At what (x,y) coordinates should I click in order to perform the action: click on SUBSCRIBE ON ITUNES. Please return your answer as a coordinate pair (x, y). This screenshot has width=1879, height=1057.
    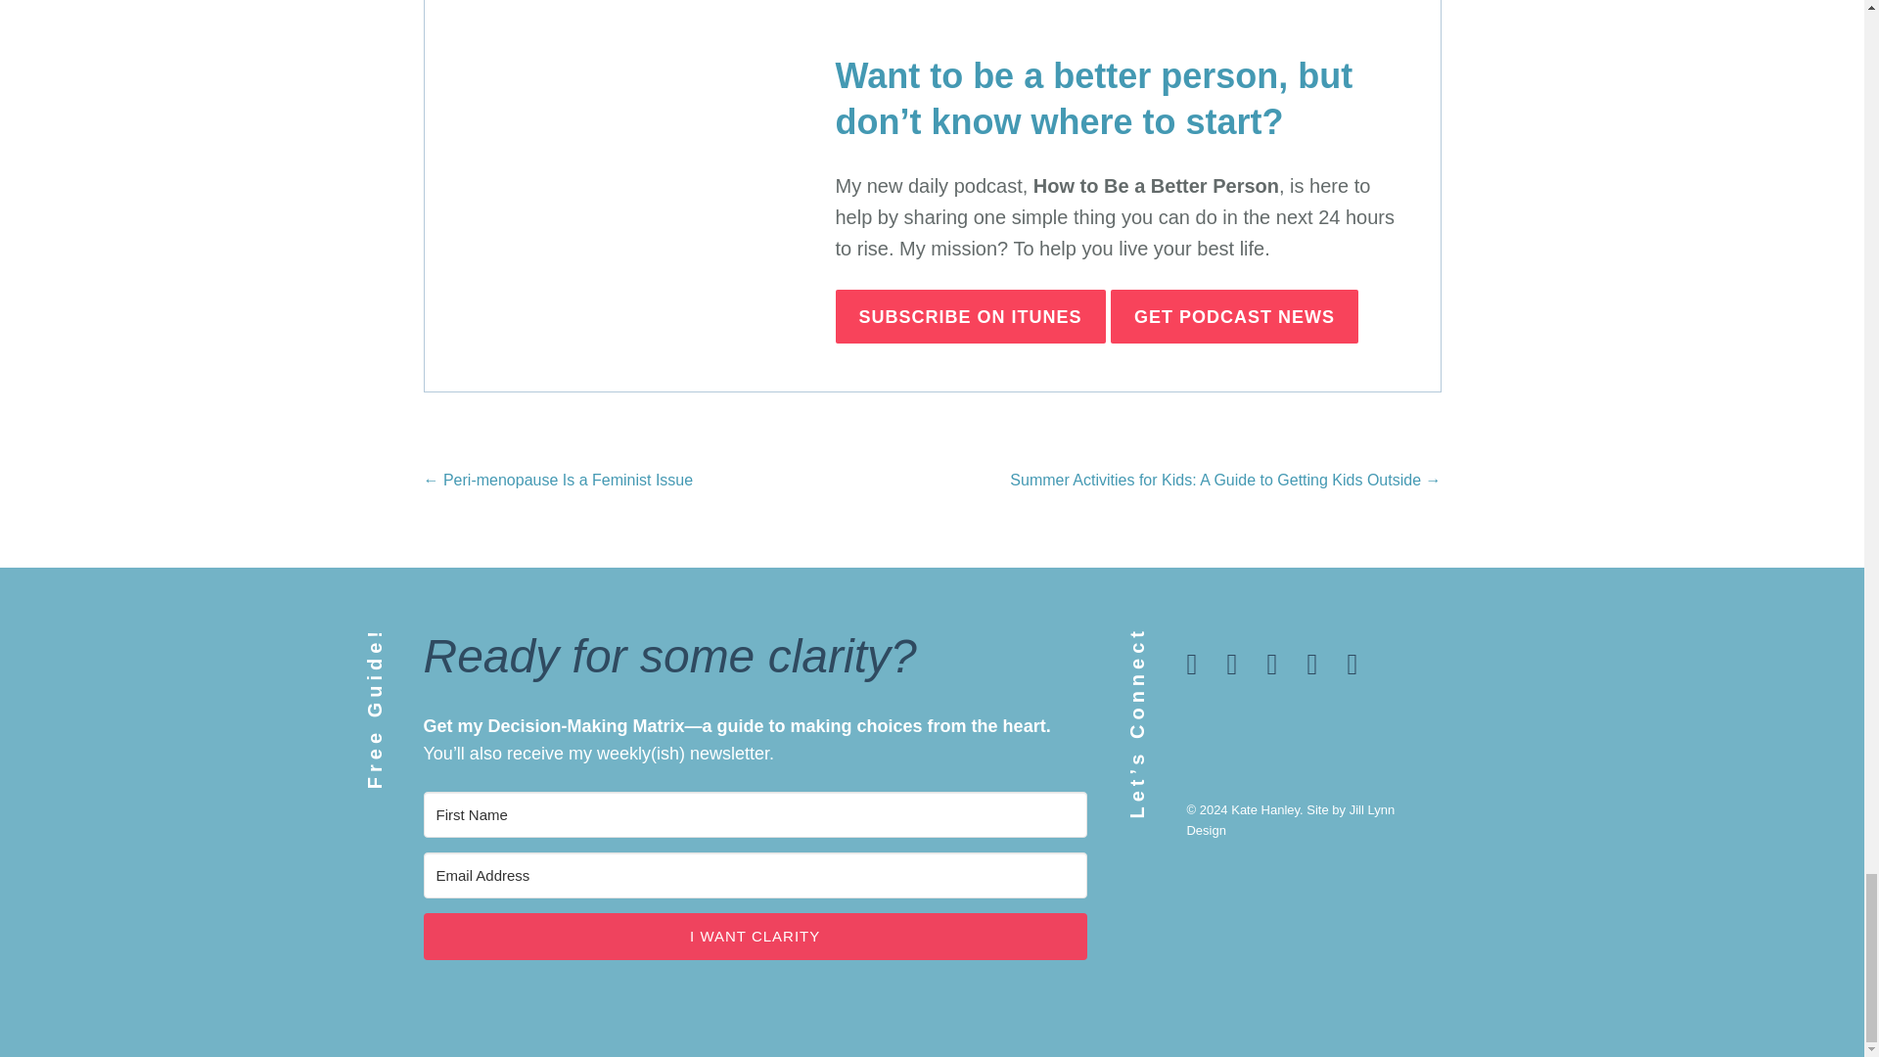
    Looking at the image, I should click on (971, 317).